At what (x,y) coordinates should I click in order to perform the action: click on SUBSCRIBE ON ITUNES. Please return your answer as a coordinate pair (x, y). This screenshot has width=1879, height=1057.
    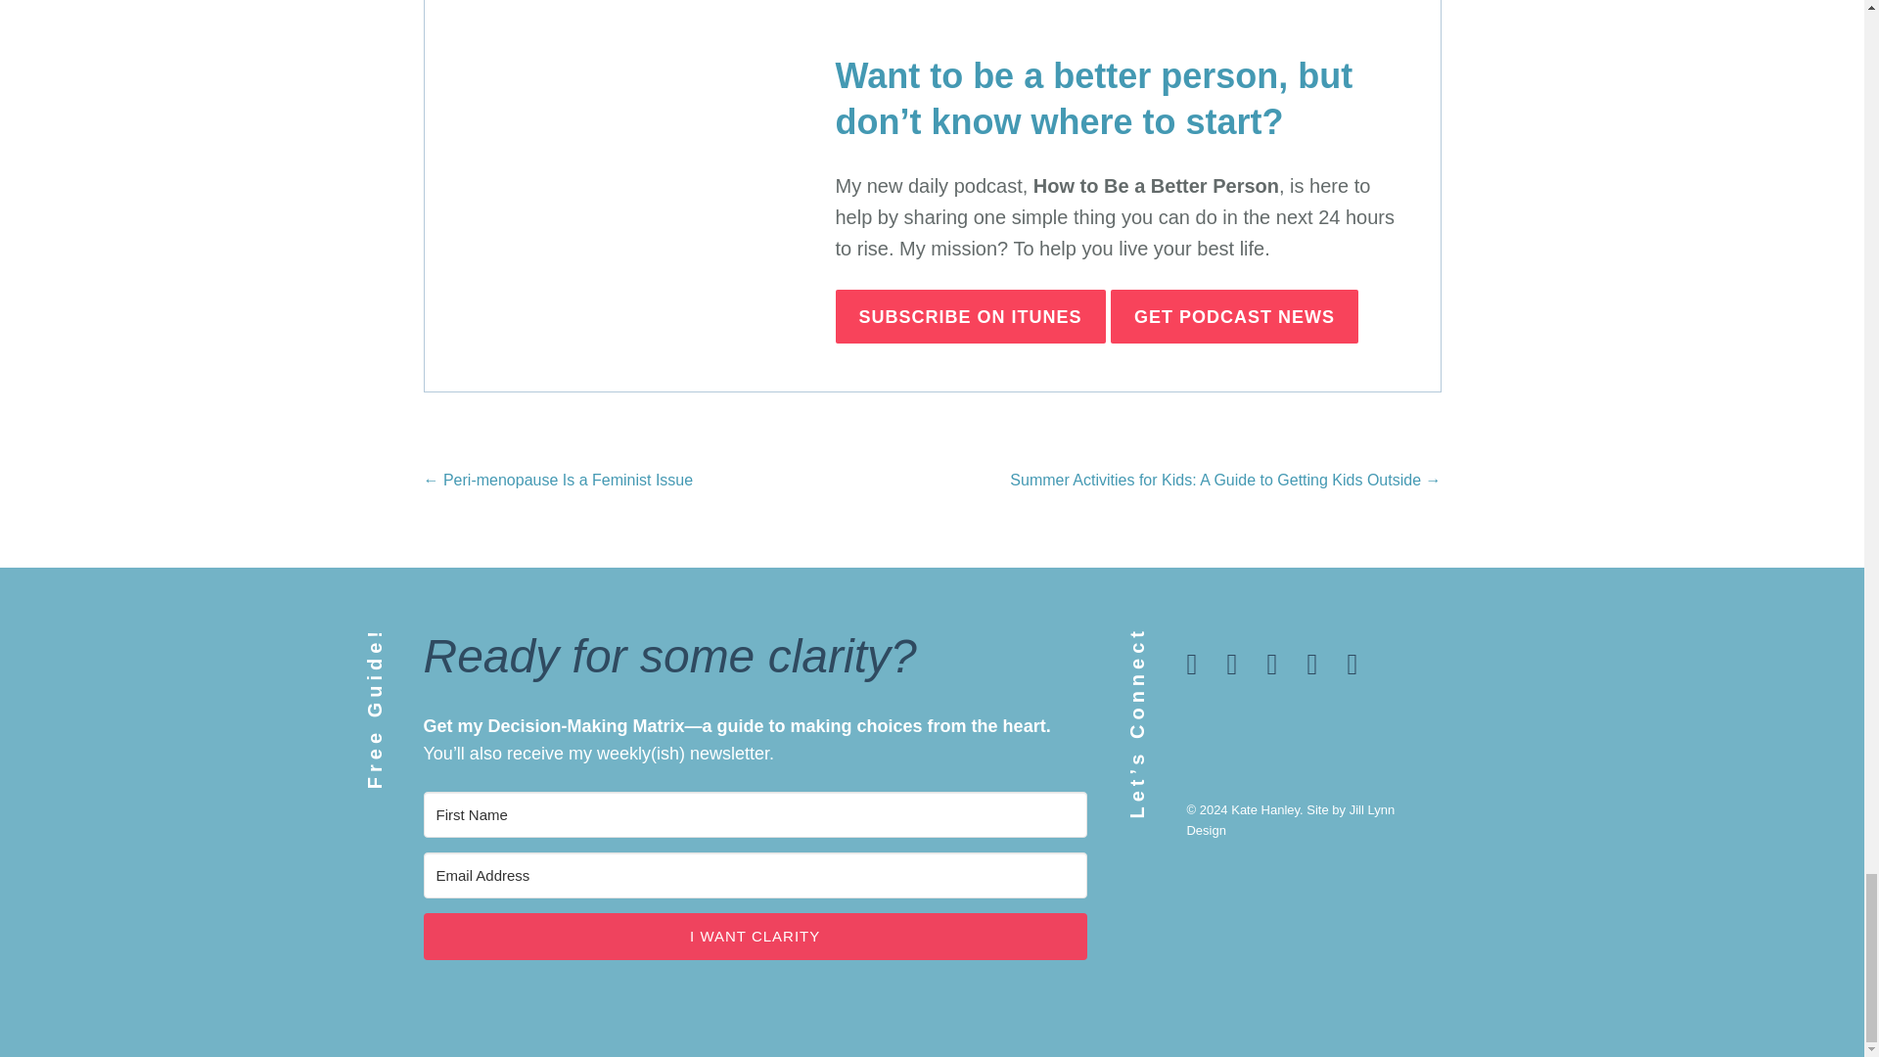
    Looking at the image, I should click on (971, 317).